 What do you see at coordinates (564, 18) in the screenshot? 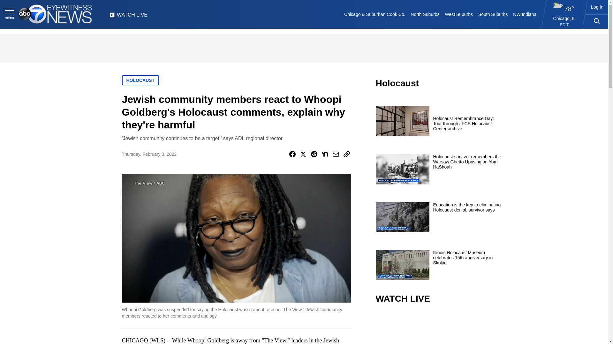
I see `Chicago, IL` at bounding box center [564, 18].